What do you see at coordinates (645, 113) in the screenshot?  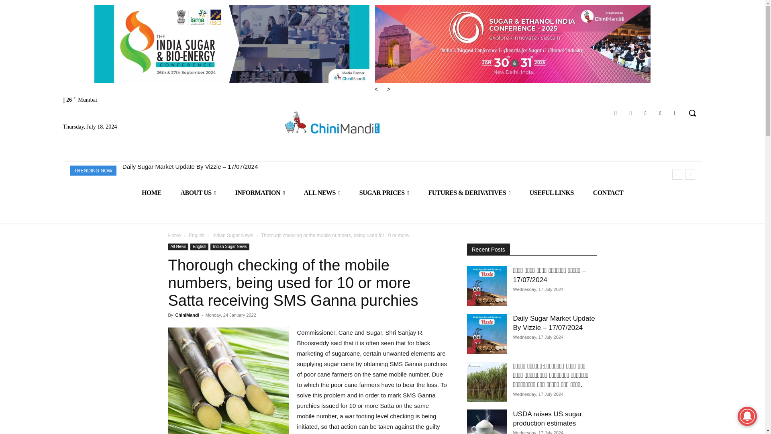 I see `Linkedin` at bounding box center [645, 113].